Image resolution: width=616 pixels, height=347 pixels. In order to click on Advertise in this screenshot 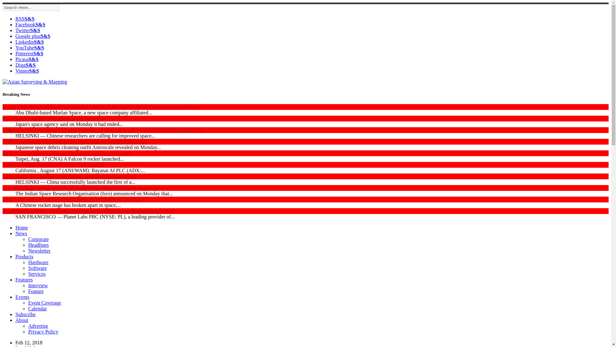, I will do `click(38, 326)`.